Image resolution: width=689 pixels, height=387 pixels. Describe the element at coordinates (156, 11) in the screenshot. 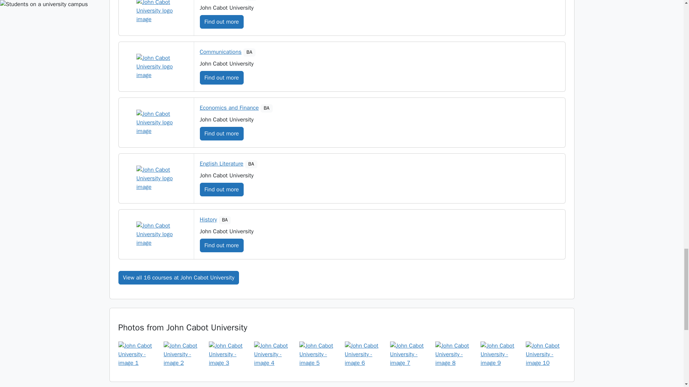

I see `John Cabot University` at that location.